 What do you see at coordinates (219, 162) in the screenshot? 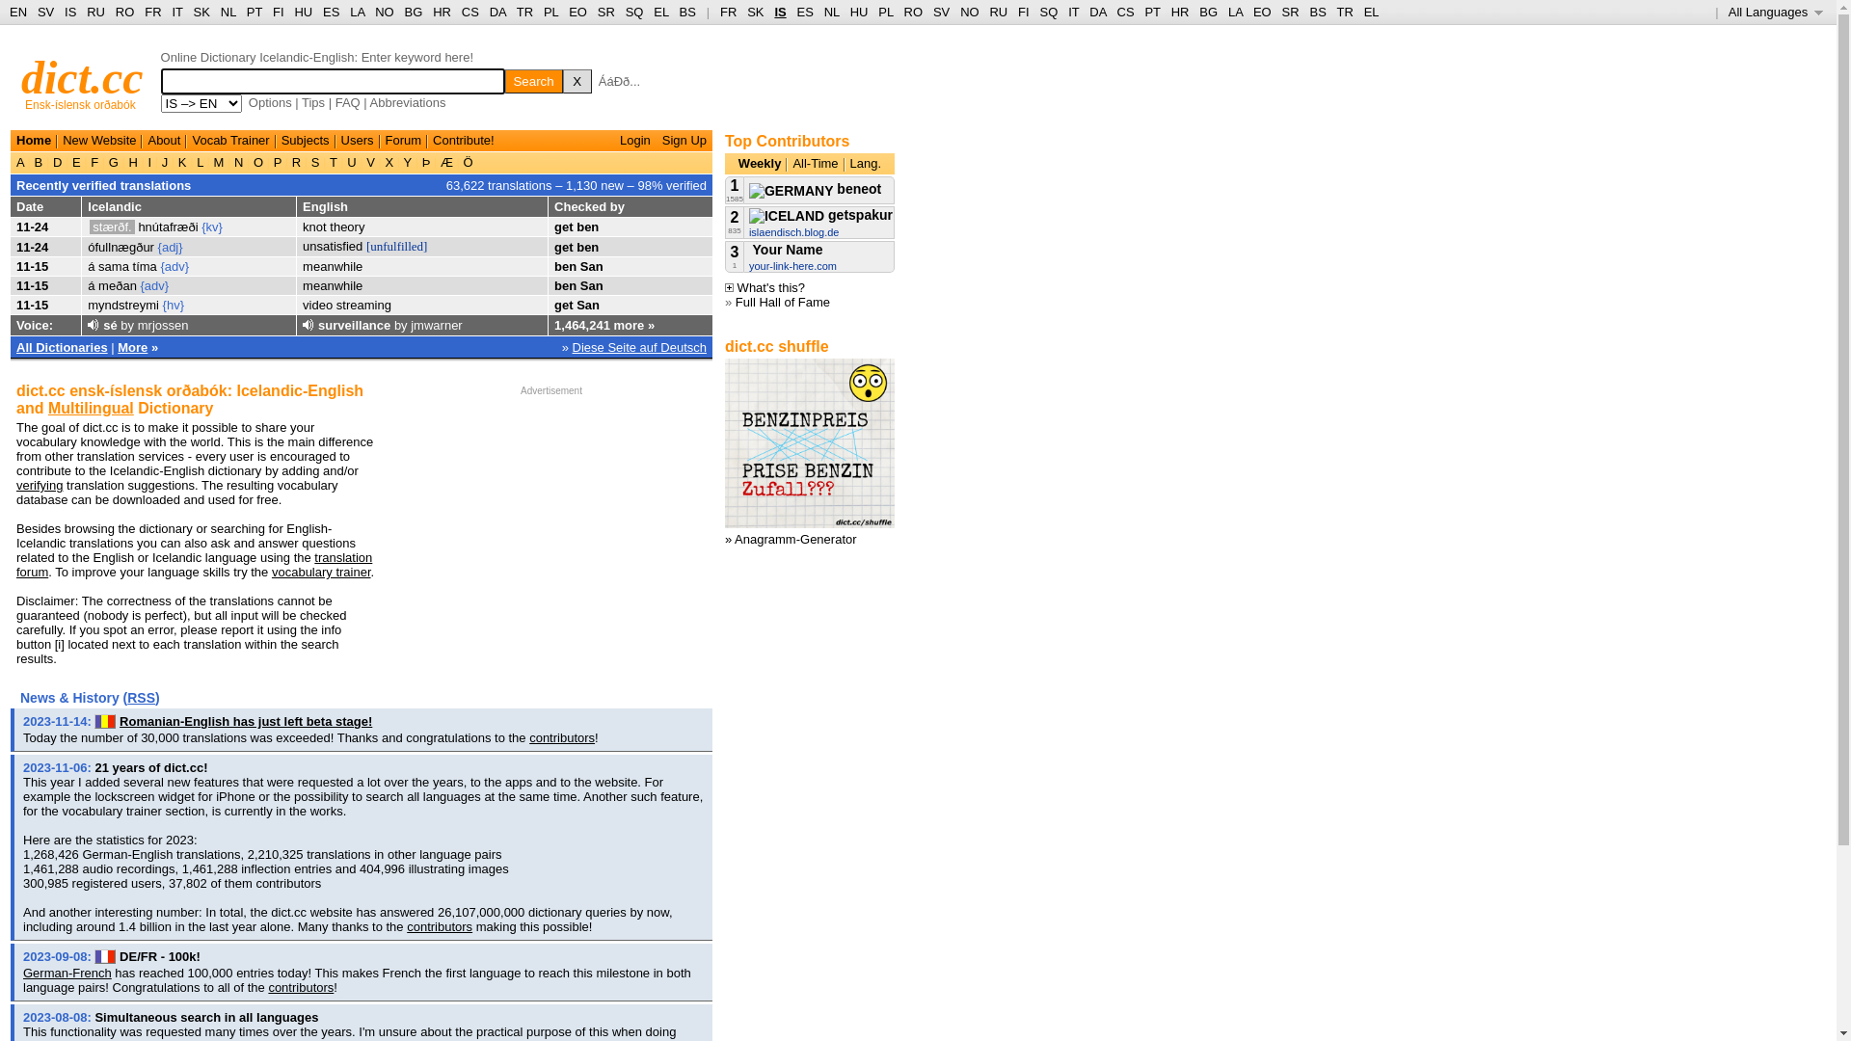
I see `M` at bounding box center [219, 162].